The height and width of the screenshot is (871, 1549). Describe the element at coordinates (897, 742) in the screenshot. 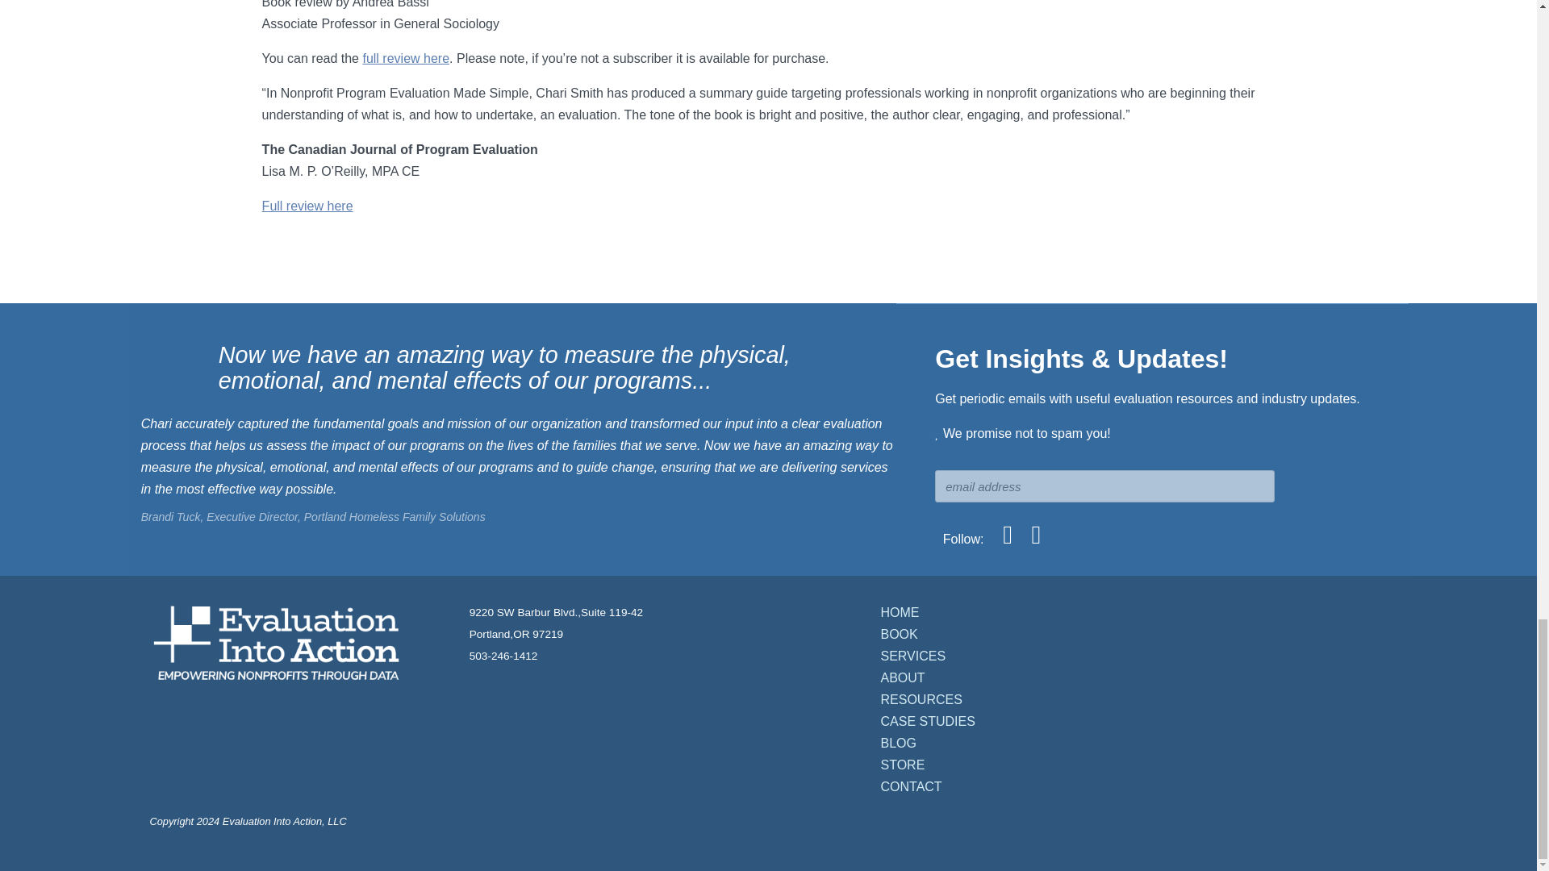

I see `BLOG` at that location.